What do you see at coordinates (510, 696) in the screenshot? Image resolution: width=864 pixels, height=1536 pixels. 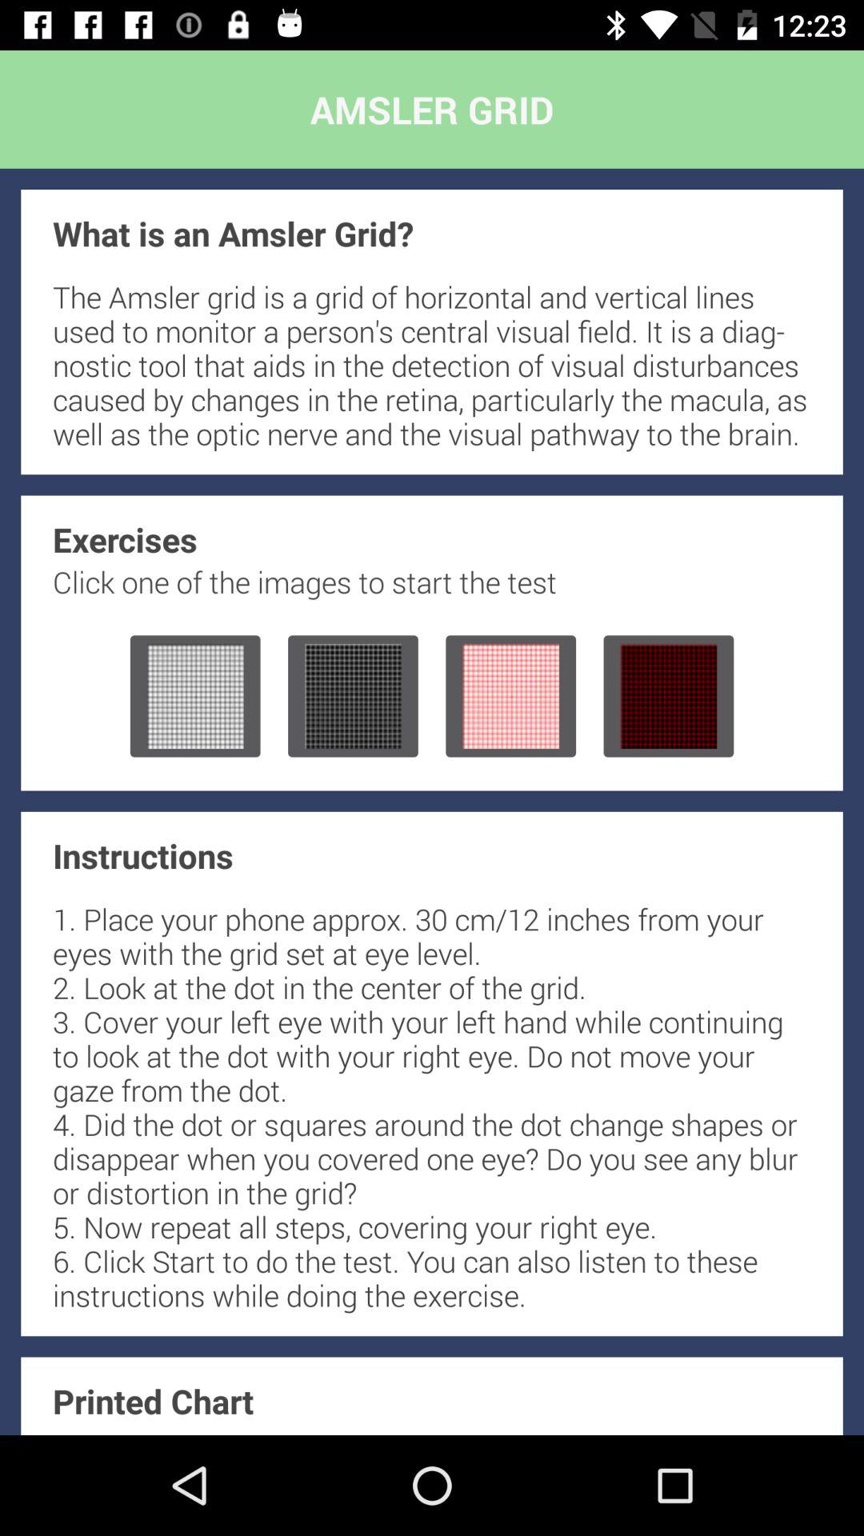 I see `button for choosing pink image` at bounding box center [510, 696].